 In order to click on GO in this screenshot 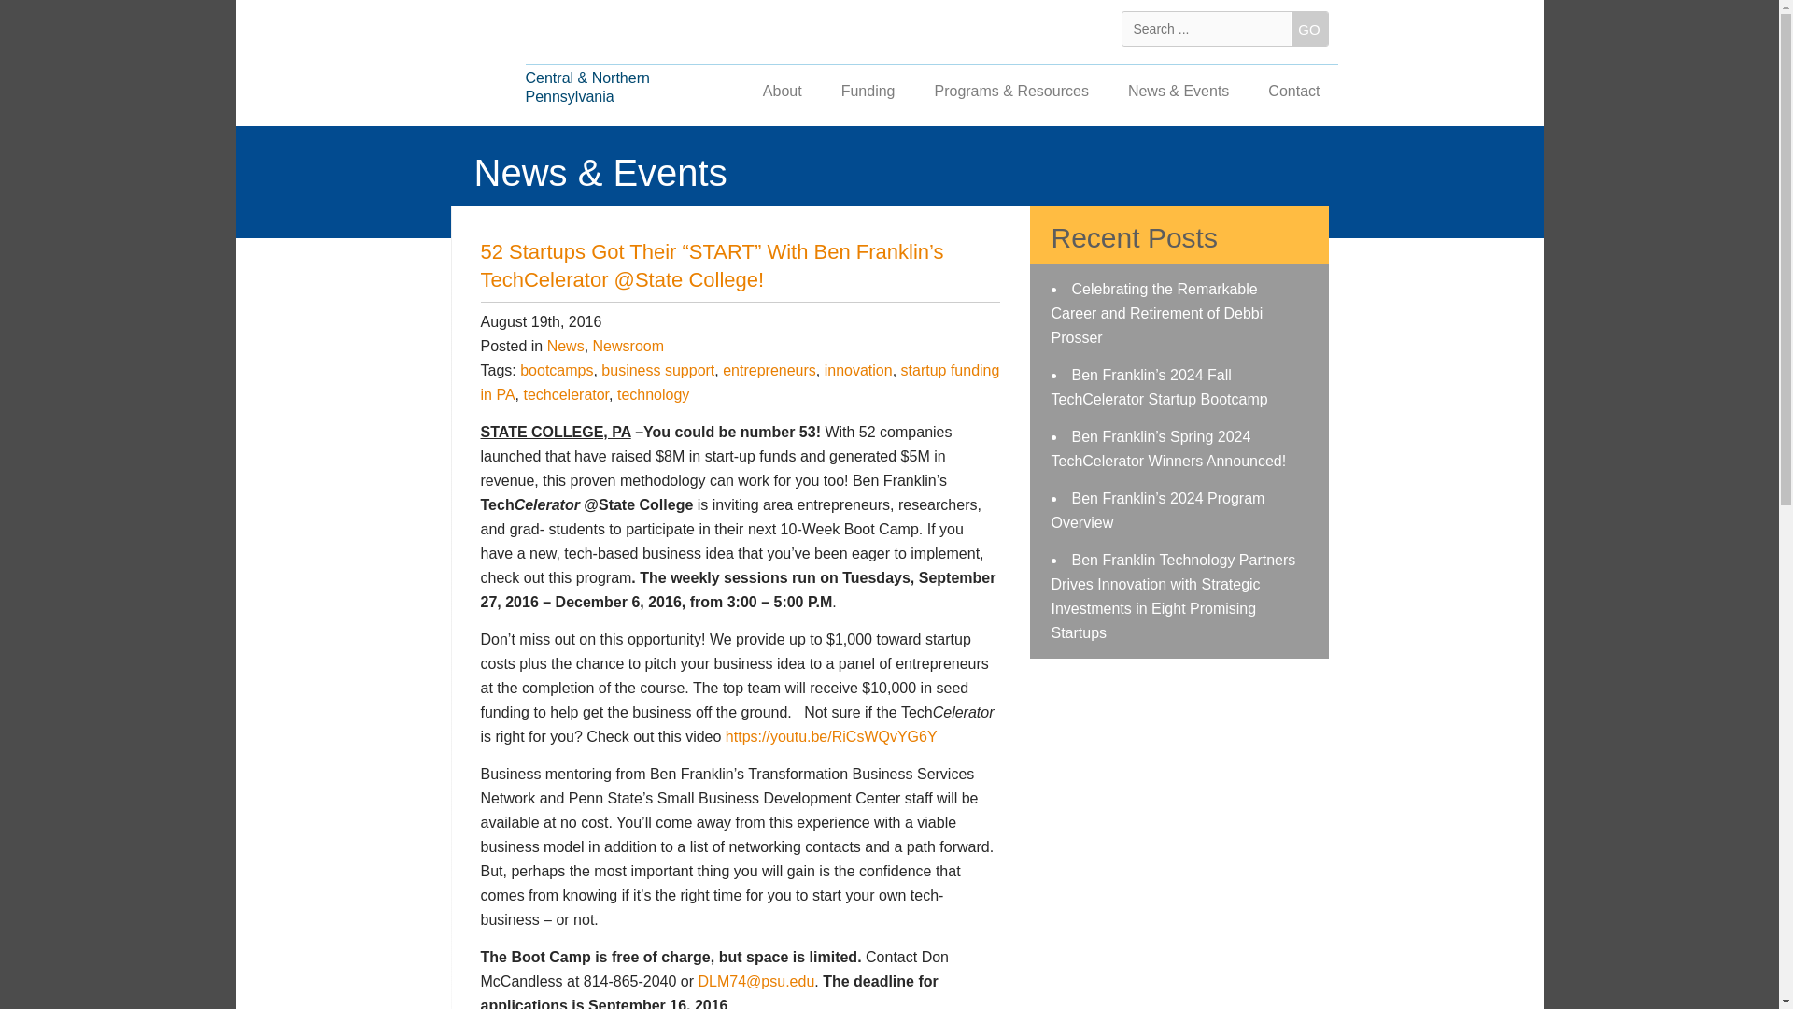, I will do `click(1308, 28)`.